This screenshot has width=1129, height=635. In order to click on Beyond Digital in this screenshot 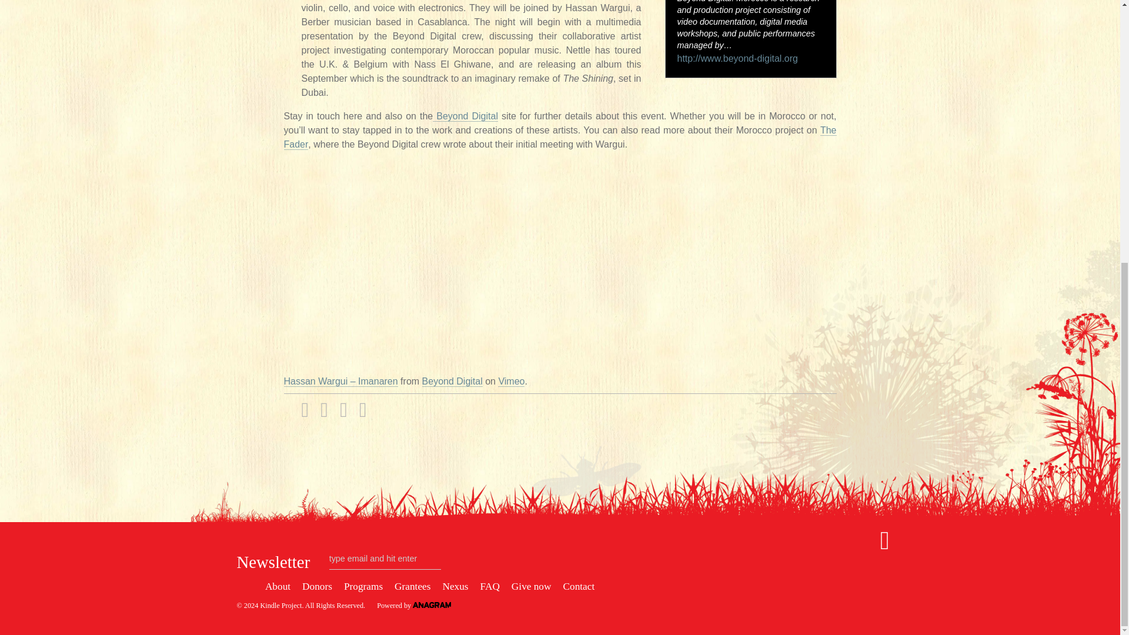, I will do `click(453, 381)`.